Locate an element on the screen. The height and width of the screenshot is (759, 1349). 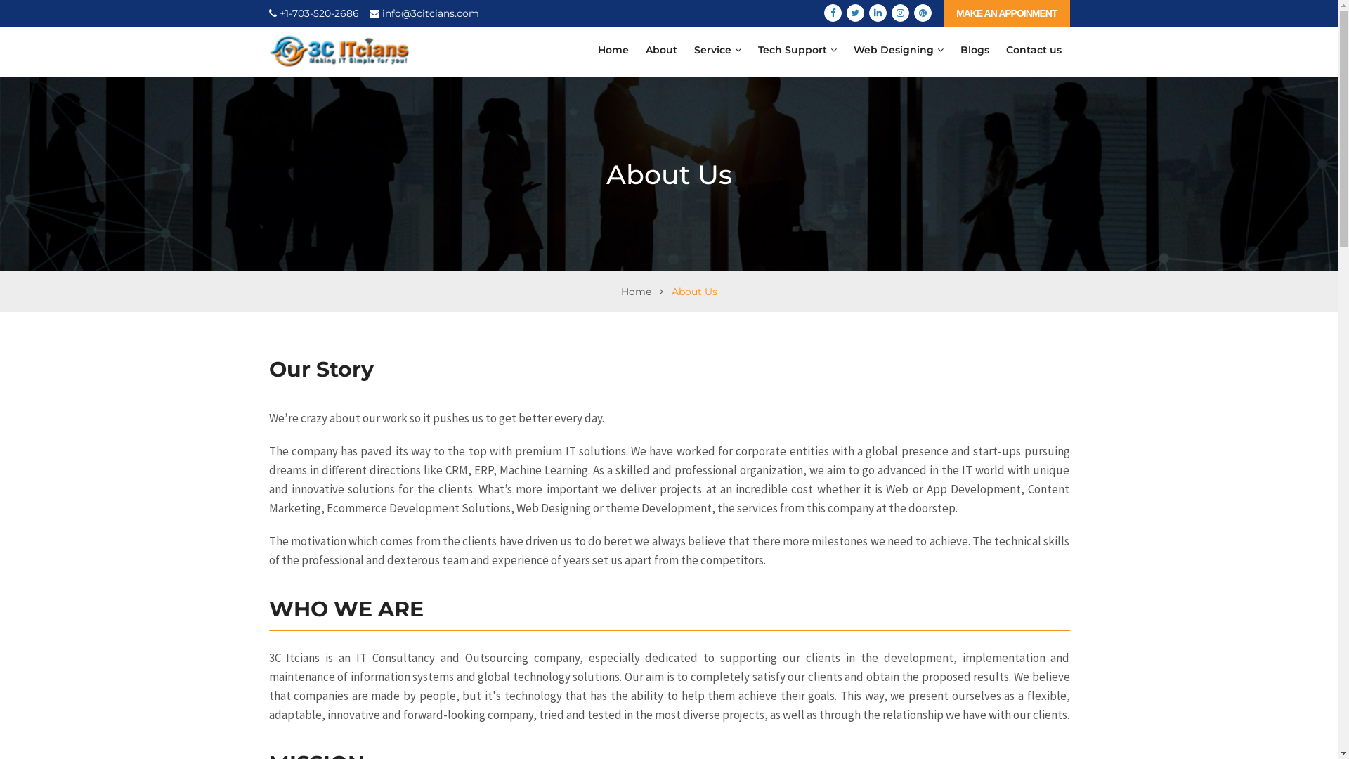
Home is located at coordinates (637, 292).